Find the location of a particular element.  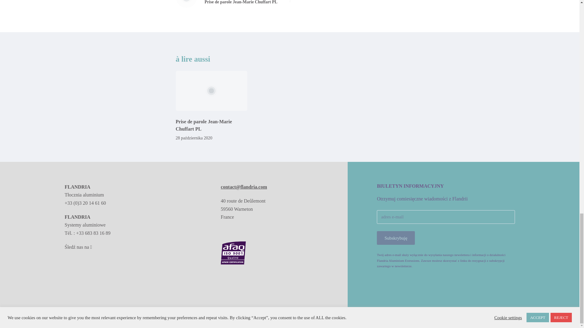

Prise de parole Jean-Marie Chuffart PL is located at coordinates (78, 318).